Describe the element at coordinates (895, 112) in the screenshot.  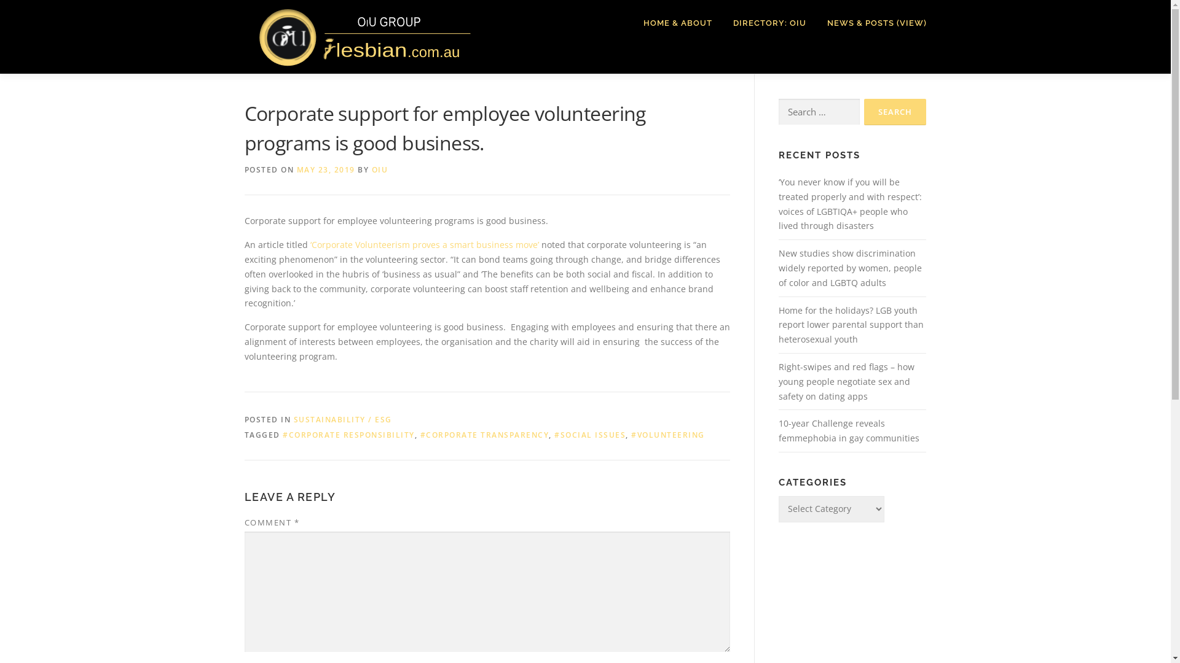
I see `Search` at that location.